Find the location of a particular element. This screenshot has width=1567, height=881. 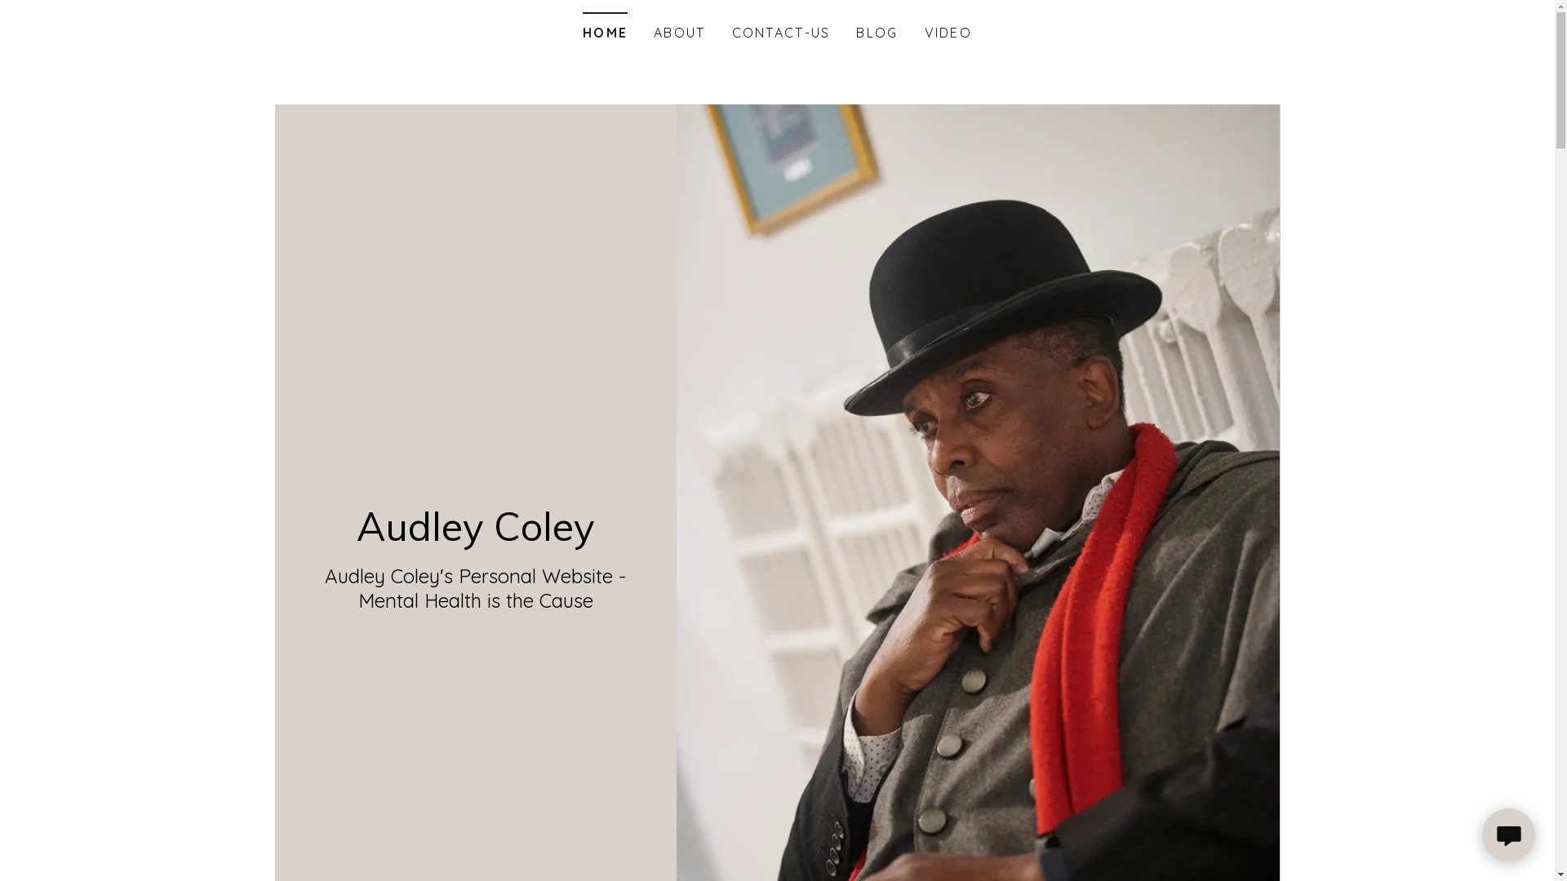

Audley Coley is located at coordinates (475, 535).